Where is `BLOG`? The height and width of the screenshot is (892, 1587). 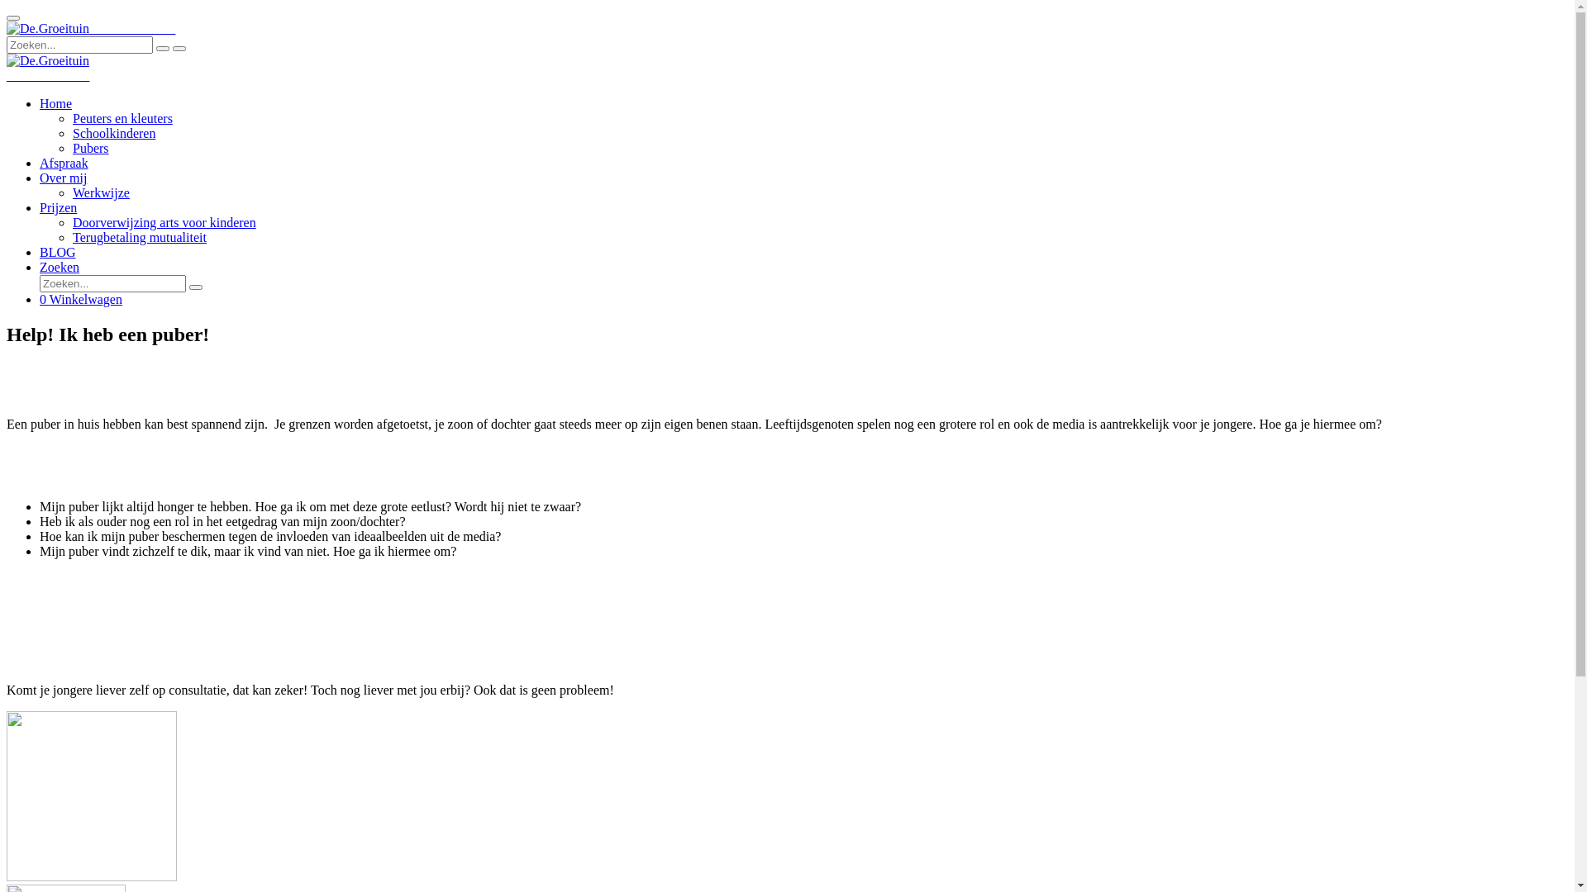 BLOG is located at coordinates (58, 253).